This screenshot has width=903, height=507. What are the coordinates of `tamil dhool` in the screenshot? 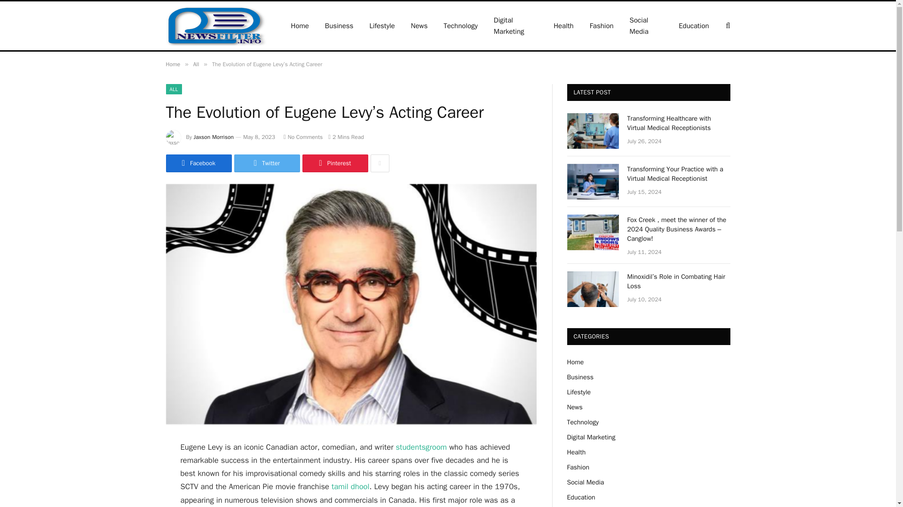 It's located at (350, 486).